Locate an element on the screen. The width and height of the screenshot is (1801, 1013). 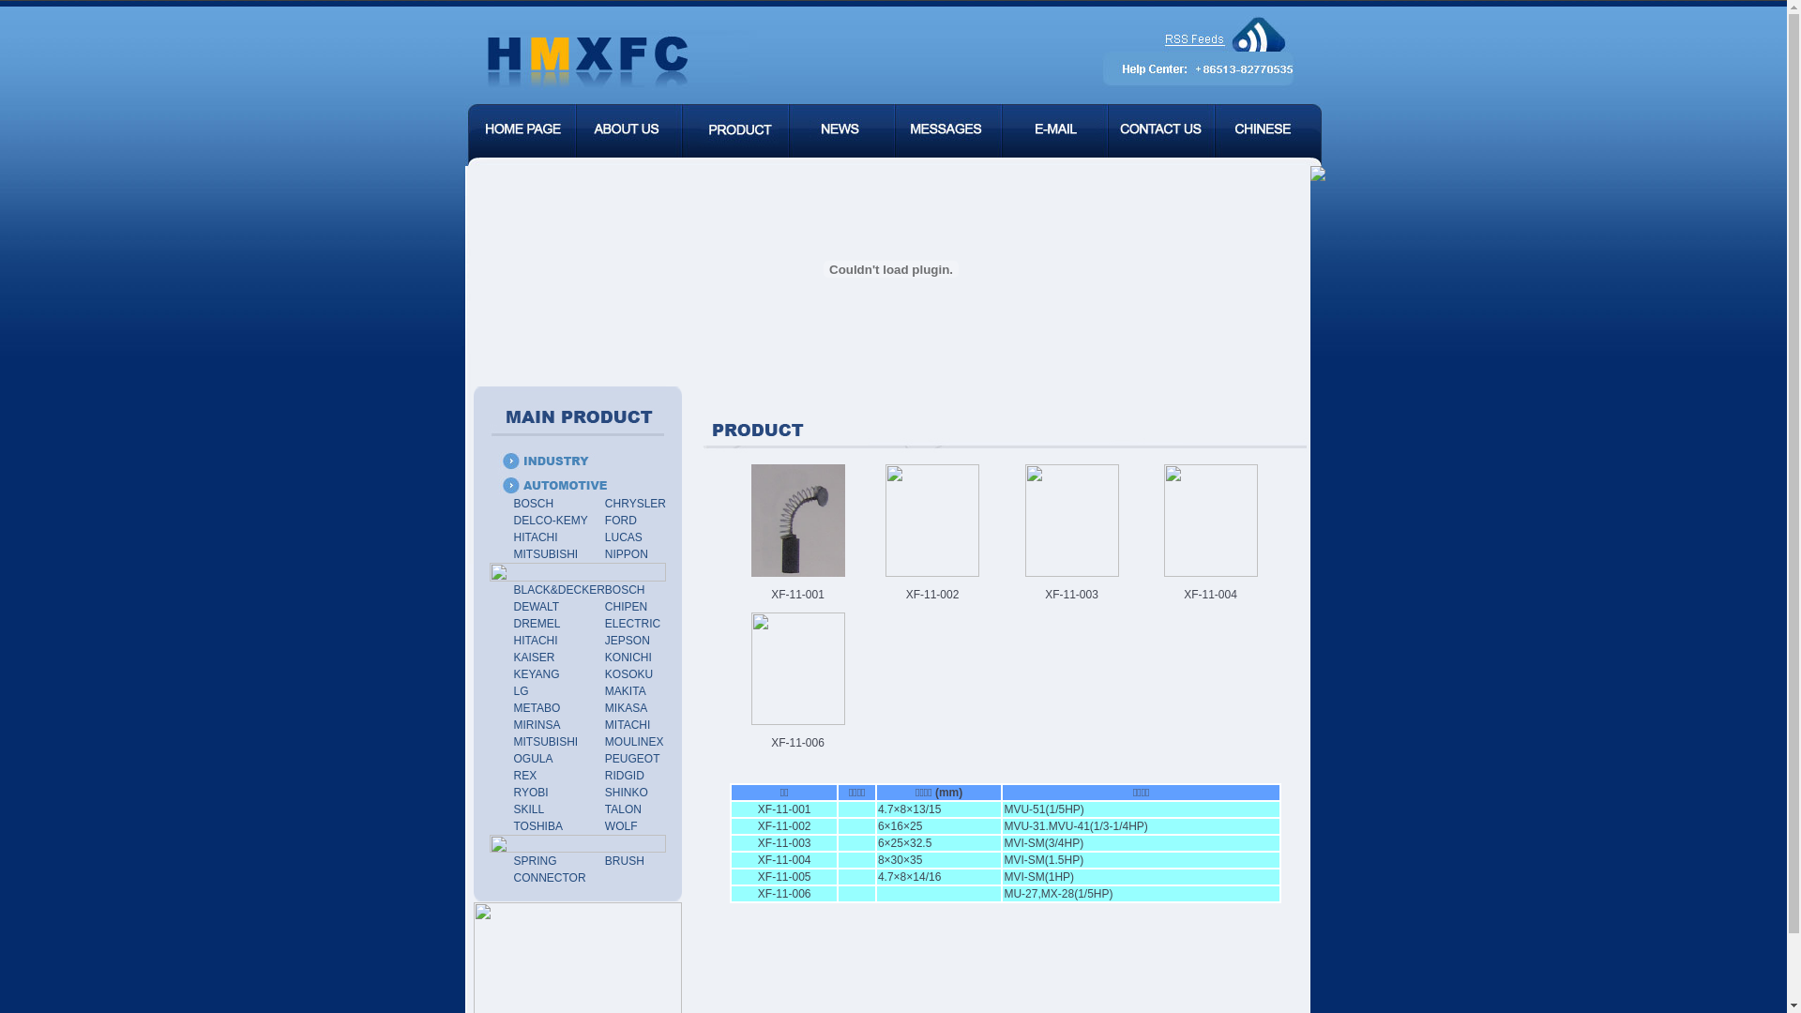
WOLF is located at coordinates (621, 826).